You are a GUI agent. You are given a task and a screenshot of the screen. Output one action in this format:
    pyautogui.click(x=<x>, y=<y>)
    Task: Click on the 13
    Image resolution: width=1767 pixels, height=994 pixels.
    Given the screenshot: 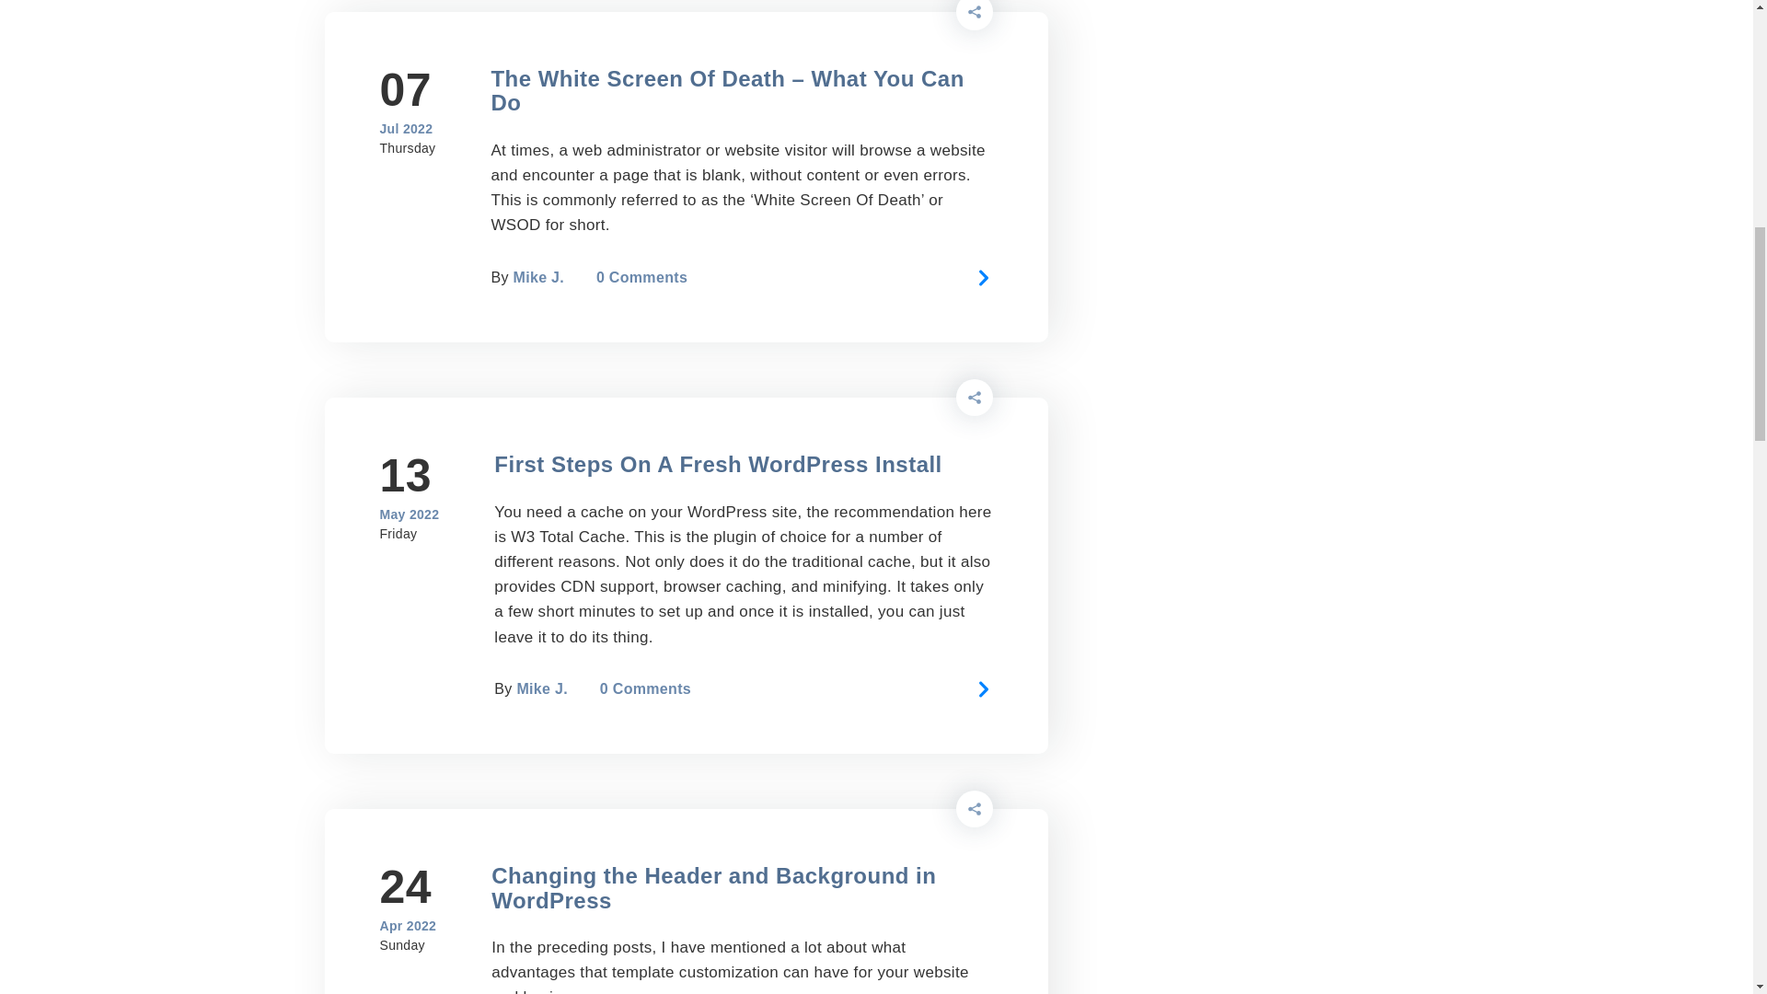 What is the action you would take?
    pyautogui.click(x=409, y=476)
    